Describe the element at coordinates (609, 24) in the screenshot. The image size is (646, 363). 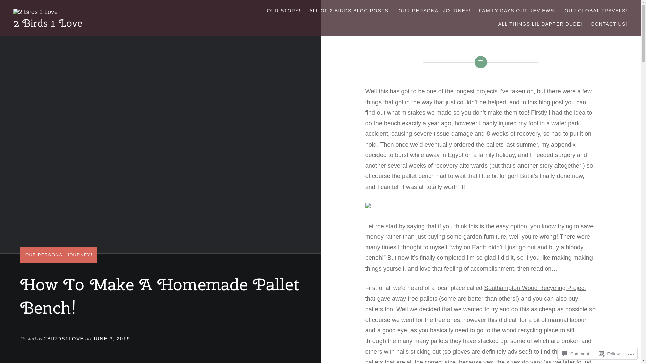
I see `CONTACT US!` at that location.